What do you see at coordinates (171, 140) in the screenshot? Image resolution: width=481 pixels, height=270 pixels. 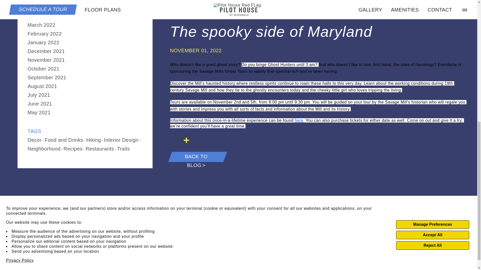 I see `Facebook` at bounding box center [171, 140].